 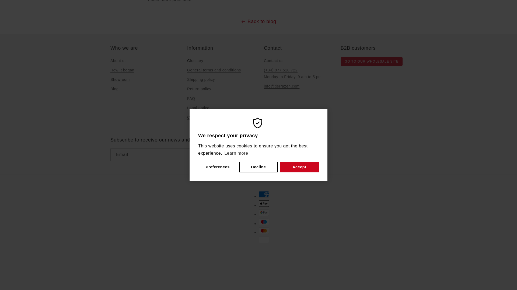 I want to click on Apple Pay, so click(x=264, y=204).